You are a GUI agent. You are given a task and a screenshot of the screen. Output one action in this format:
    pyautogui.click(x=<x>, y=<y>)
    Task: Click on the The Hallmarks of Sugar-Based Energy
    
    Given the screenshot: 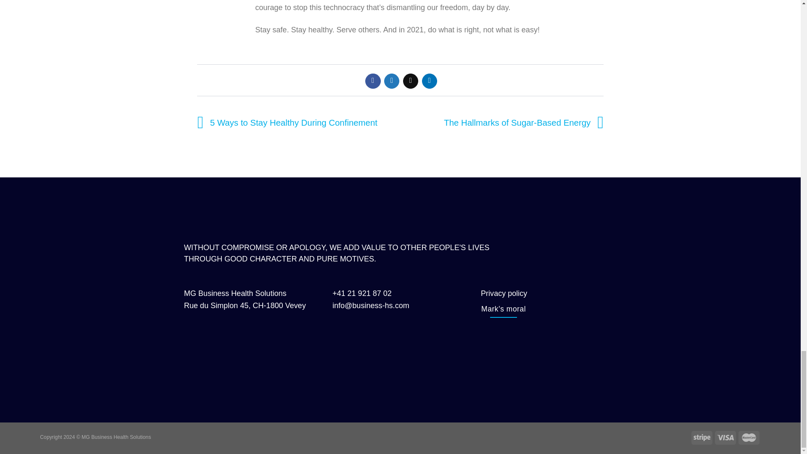 What is the action you would take?
    pyautogui.click(x=525, y=123)
    